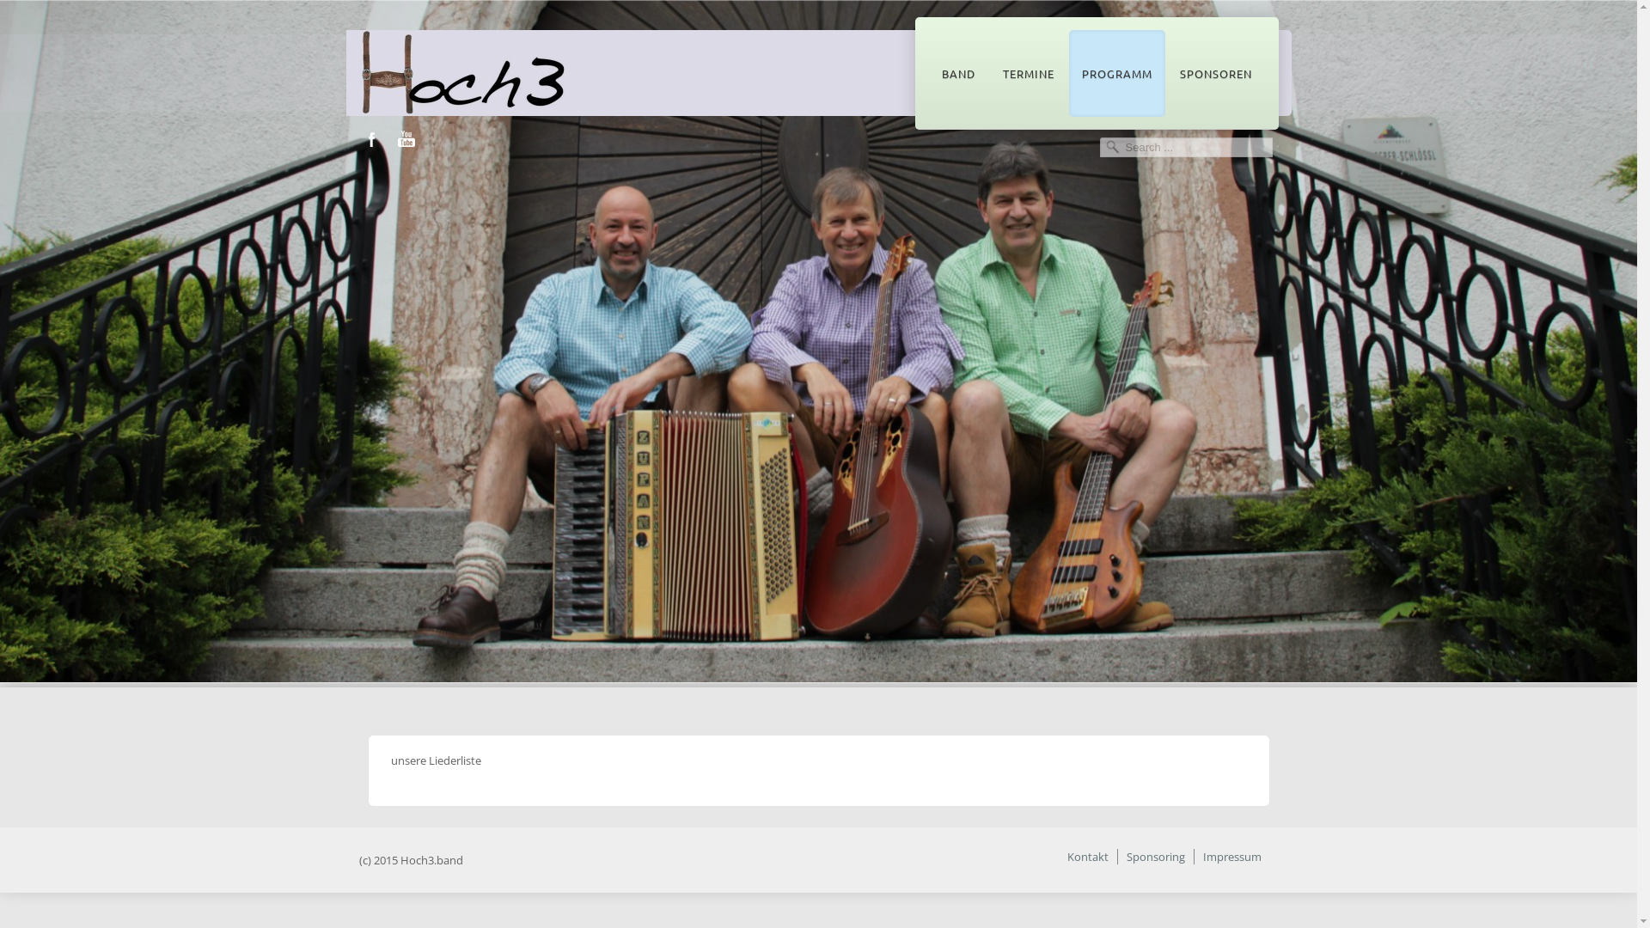  What do you see at coordinates (957, 74) in the screenshot?
I see `BAND` at bounding box center [957, 74].